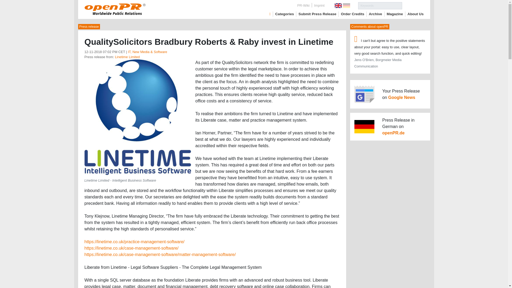  What do you see at coordinates (138, 117) in the screenshot?
I see `Linetime Limited - Intelligent Business Software` at bounding box center [138, 117].